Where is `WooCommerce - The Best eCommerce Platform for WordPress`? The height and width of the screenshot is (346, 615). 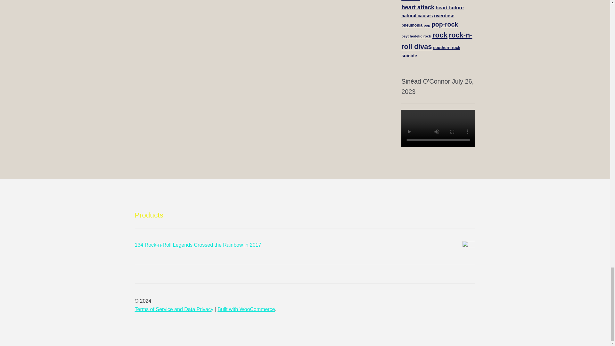 WooCommerce - The Best eCommerce Platform for WordPress is located at coordinates (246, 309).